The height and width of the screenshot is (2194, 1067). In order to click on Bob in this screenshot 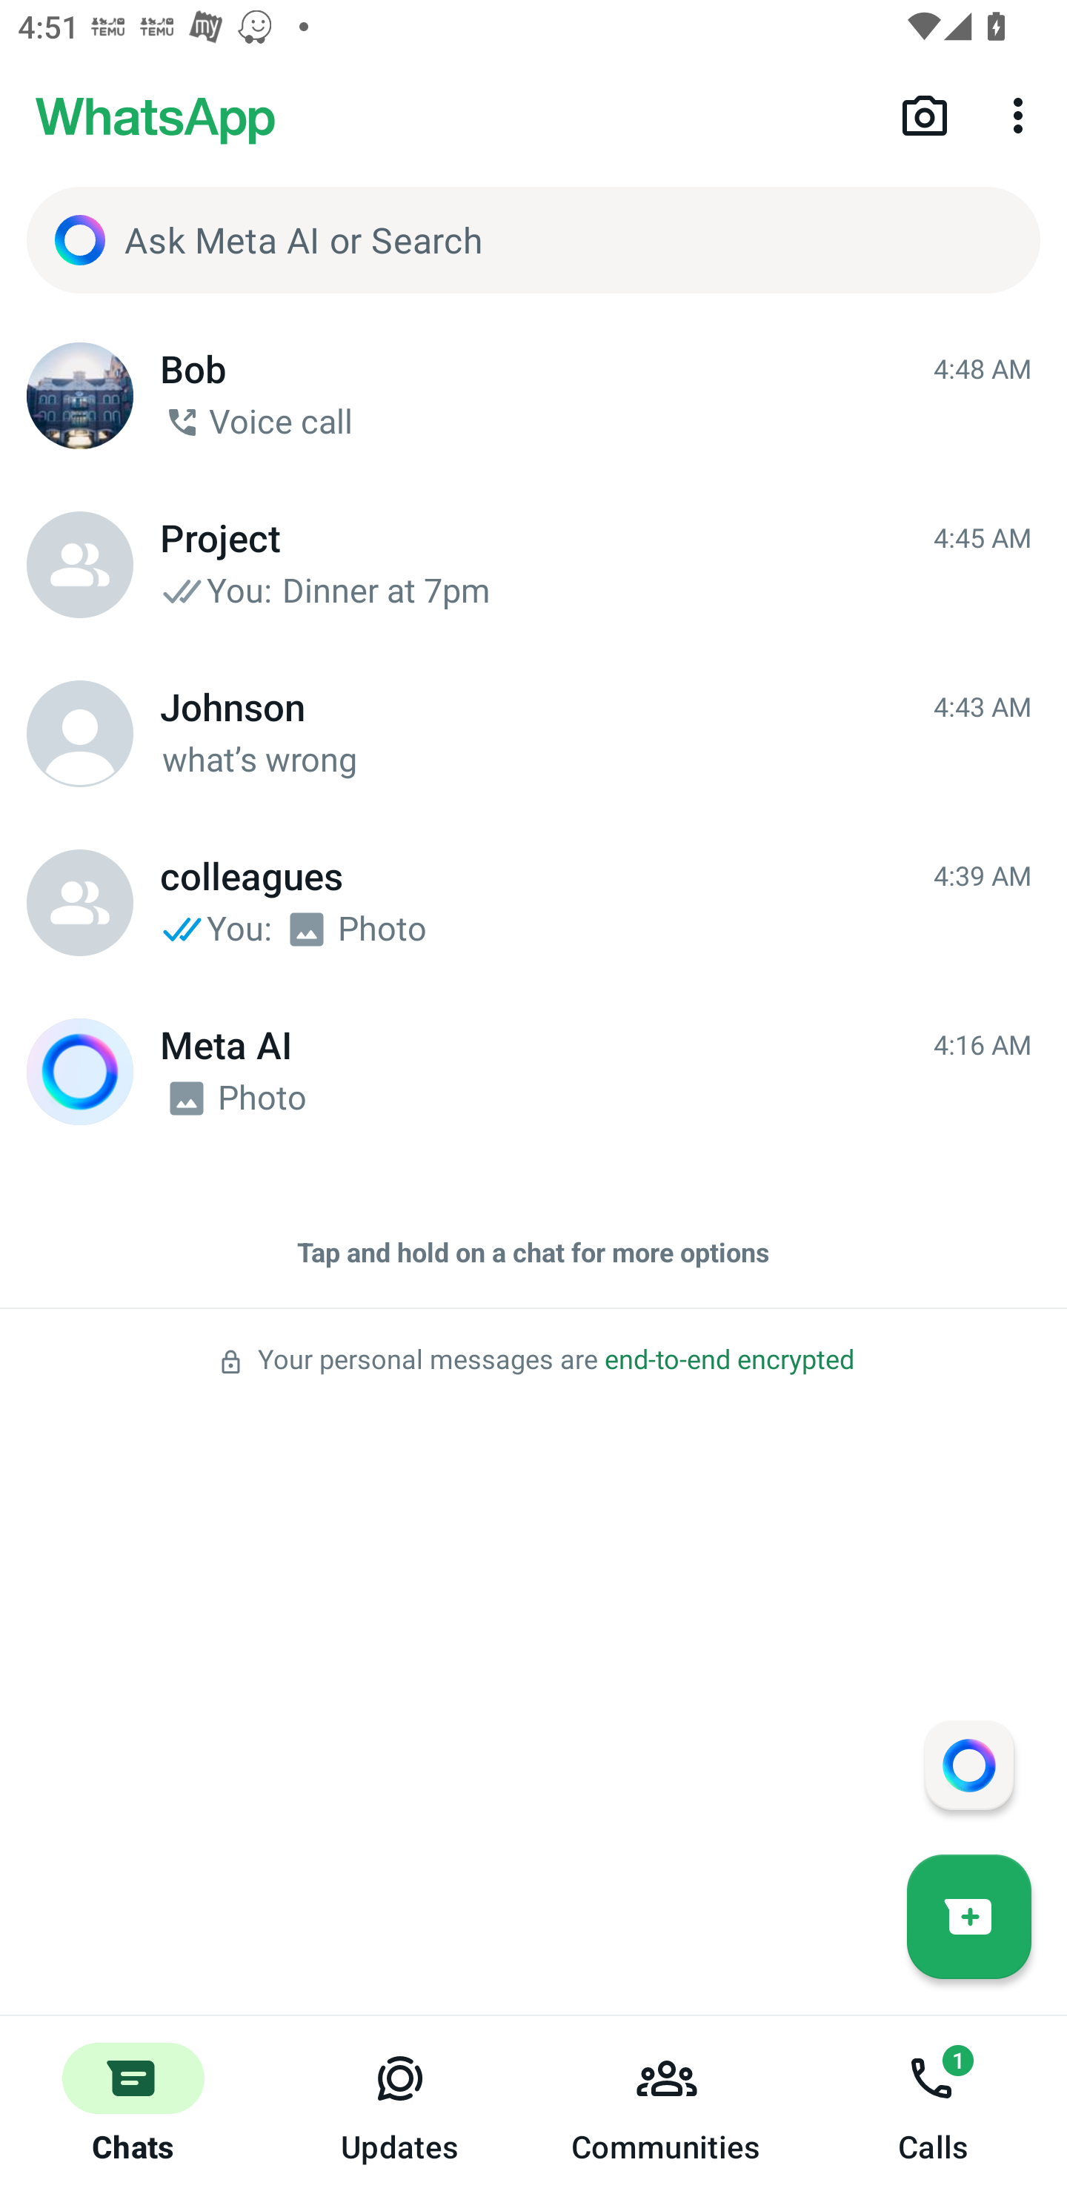, I will do `click(80, 396)`.